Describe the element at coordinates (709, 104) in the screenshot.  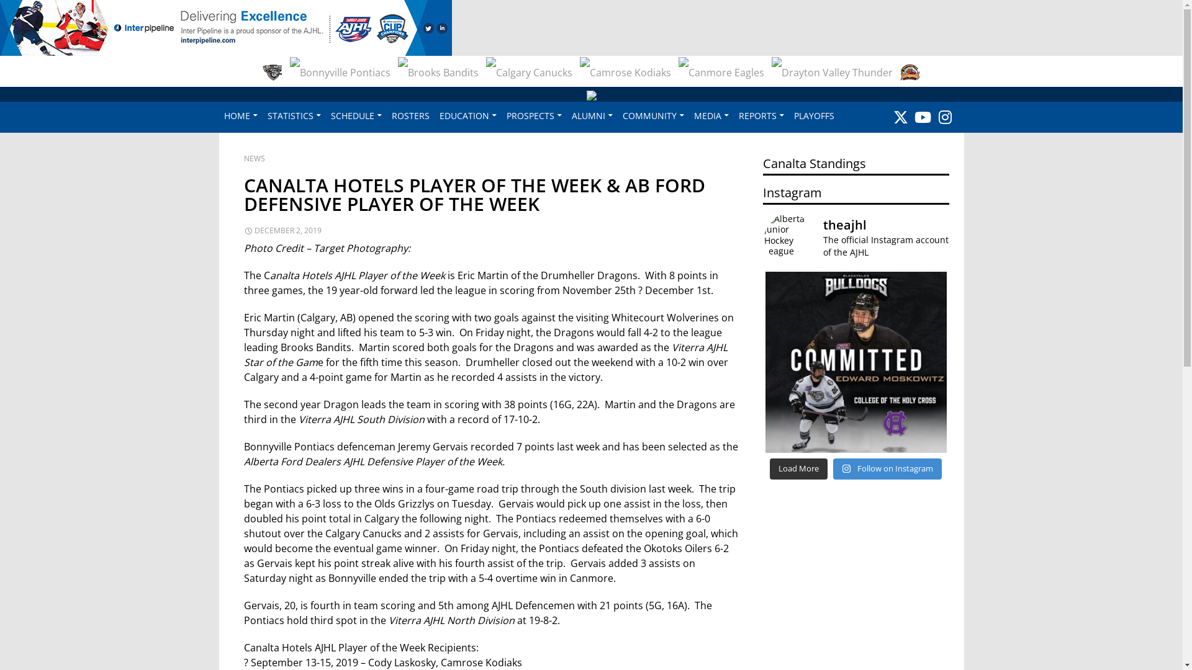
I see `Olds Grizzlys` at that location.